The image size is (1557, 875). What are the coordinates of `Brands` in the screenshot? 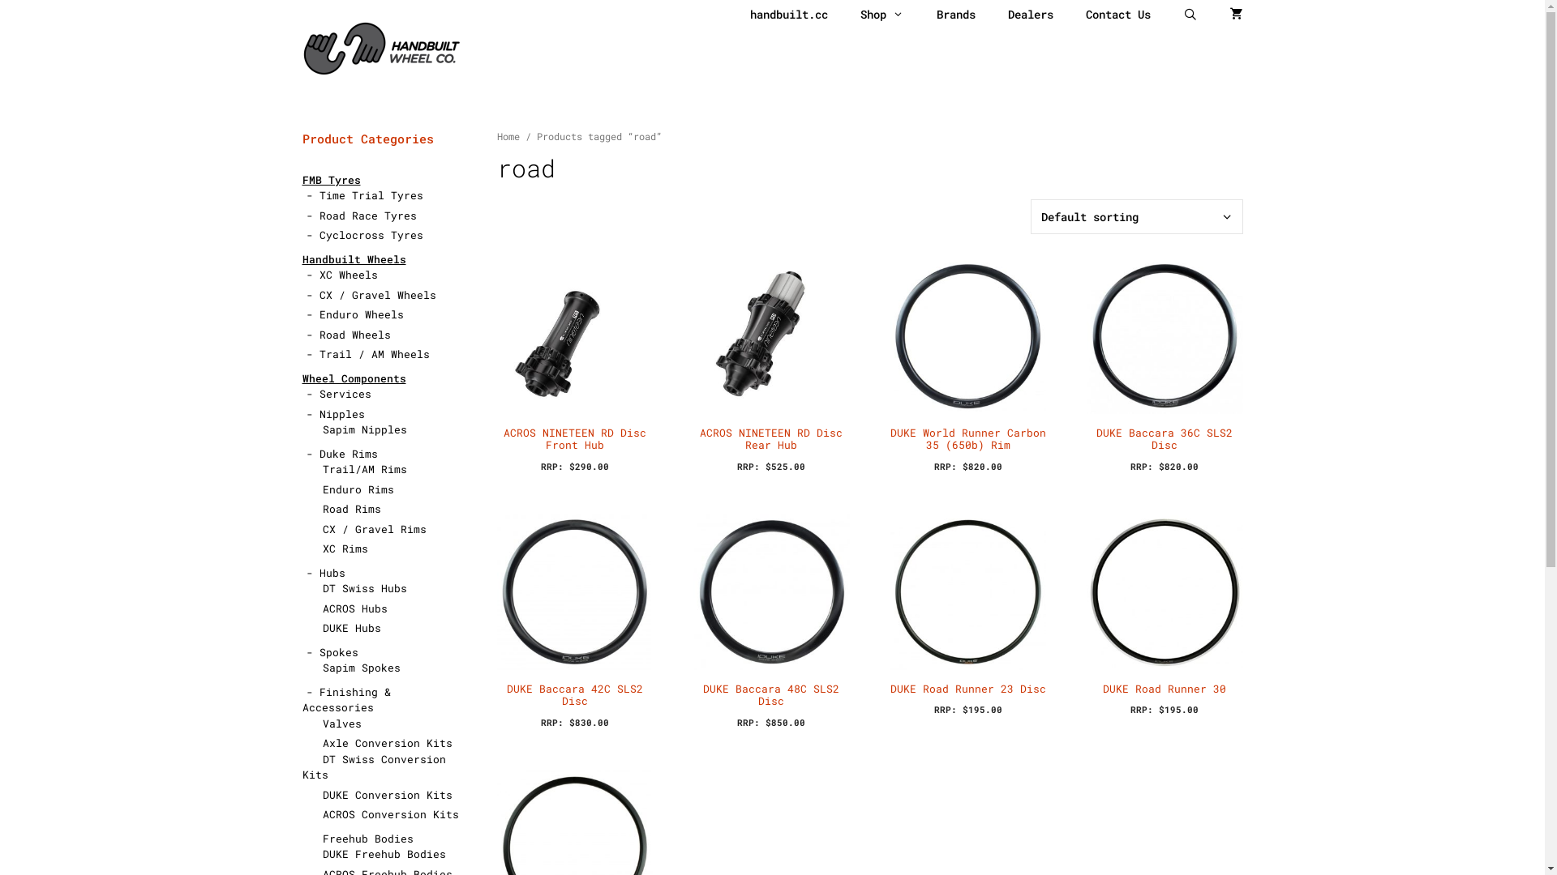 It's located at (955, 15).